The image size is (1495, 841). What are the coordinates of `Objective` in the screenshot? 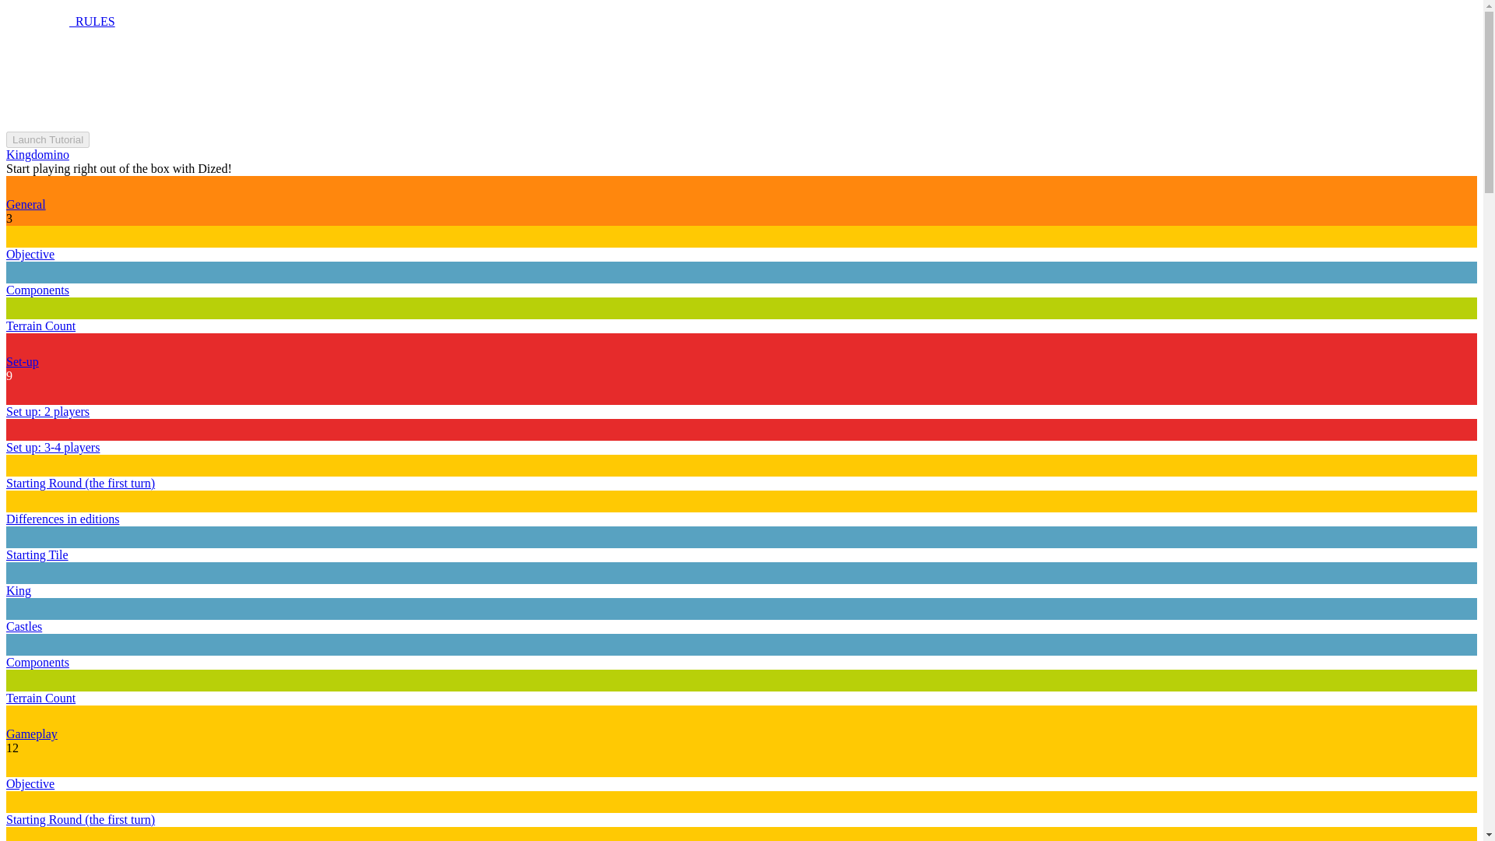 It's located at (30, 783).